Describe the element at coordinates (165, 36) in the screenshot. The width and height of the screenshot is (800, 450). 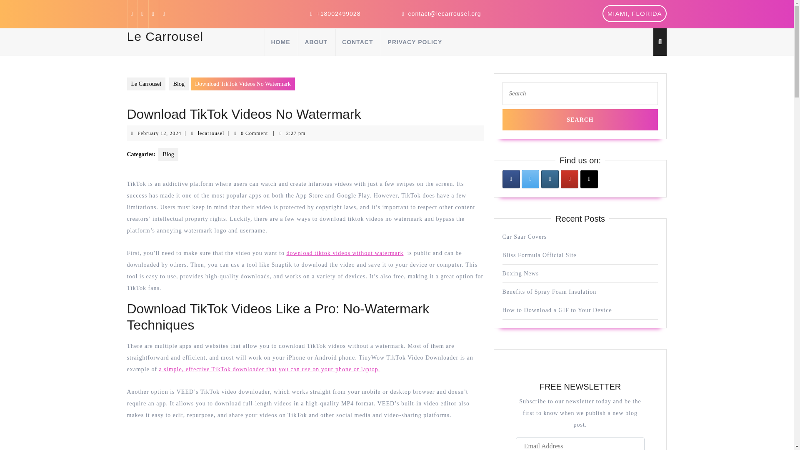
I see `Le Carrousel` at that location.